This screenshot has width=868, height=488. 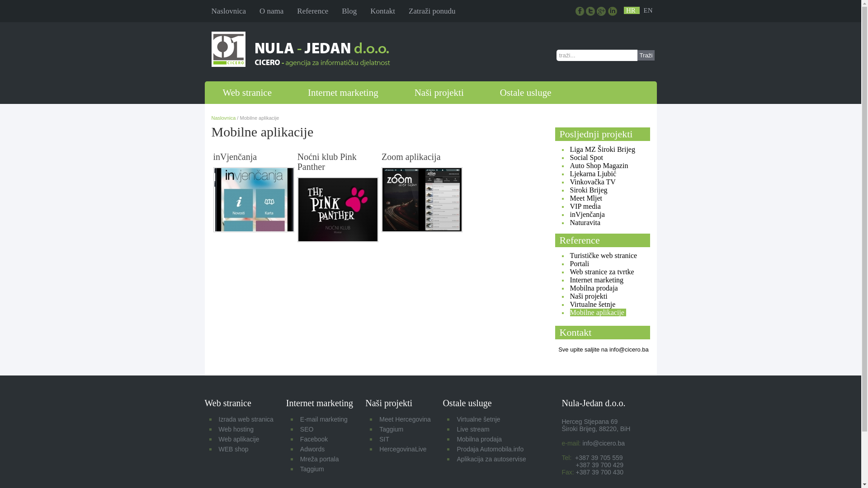 What do you see at coordinates (585, 206) in the screenshot?
I see `VIP media` at bounding box center [585, 206].